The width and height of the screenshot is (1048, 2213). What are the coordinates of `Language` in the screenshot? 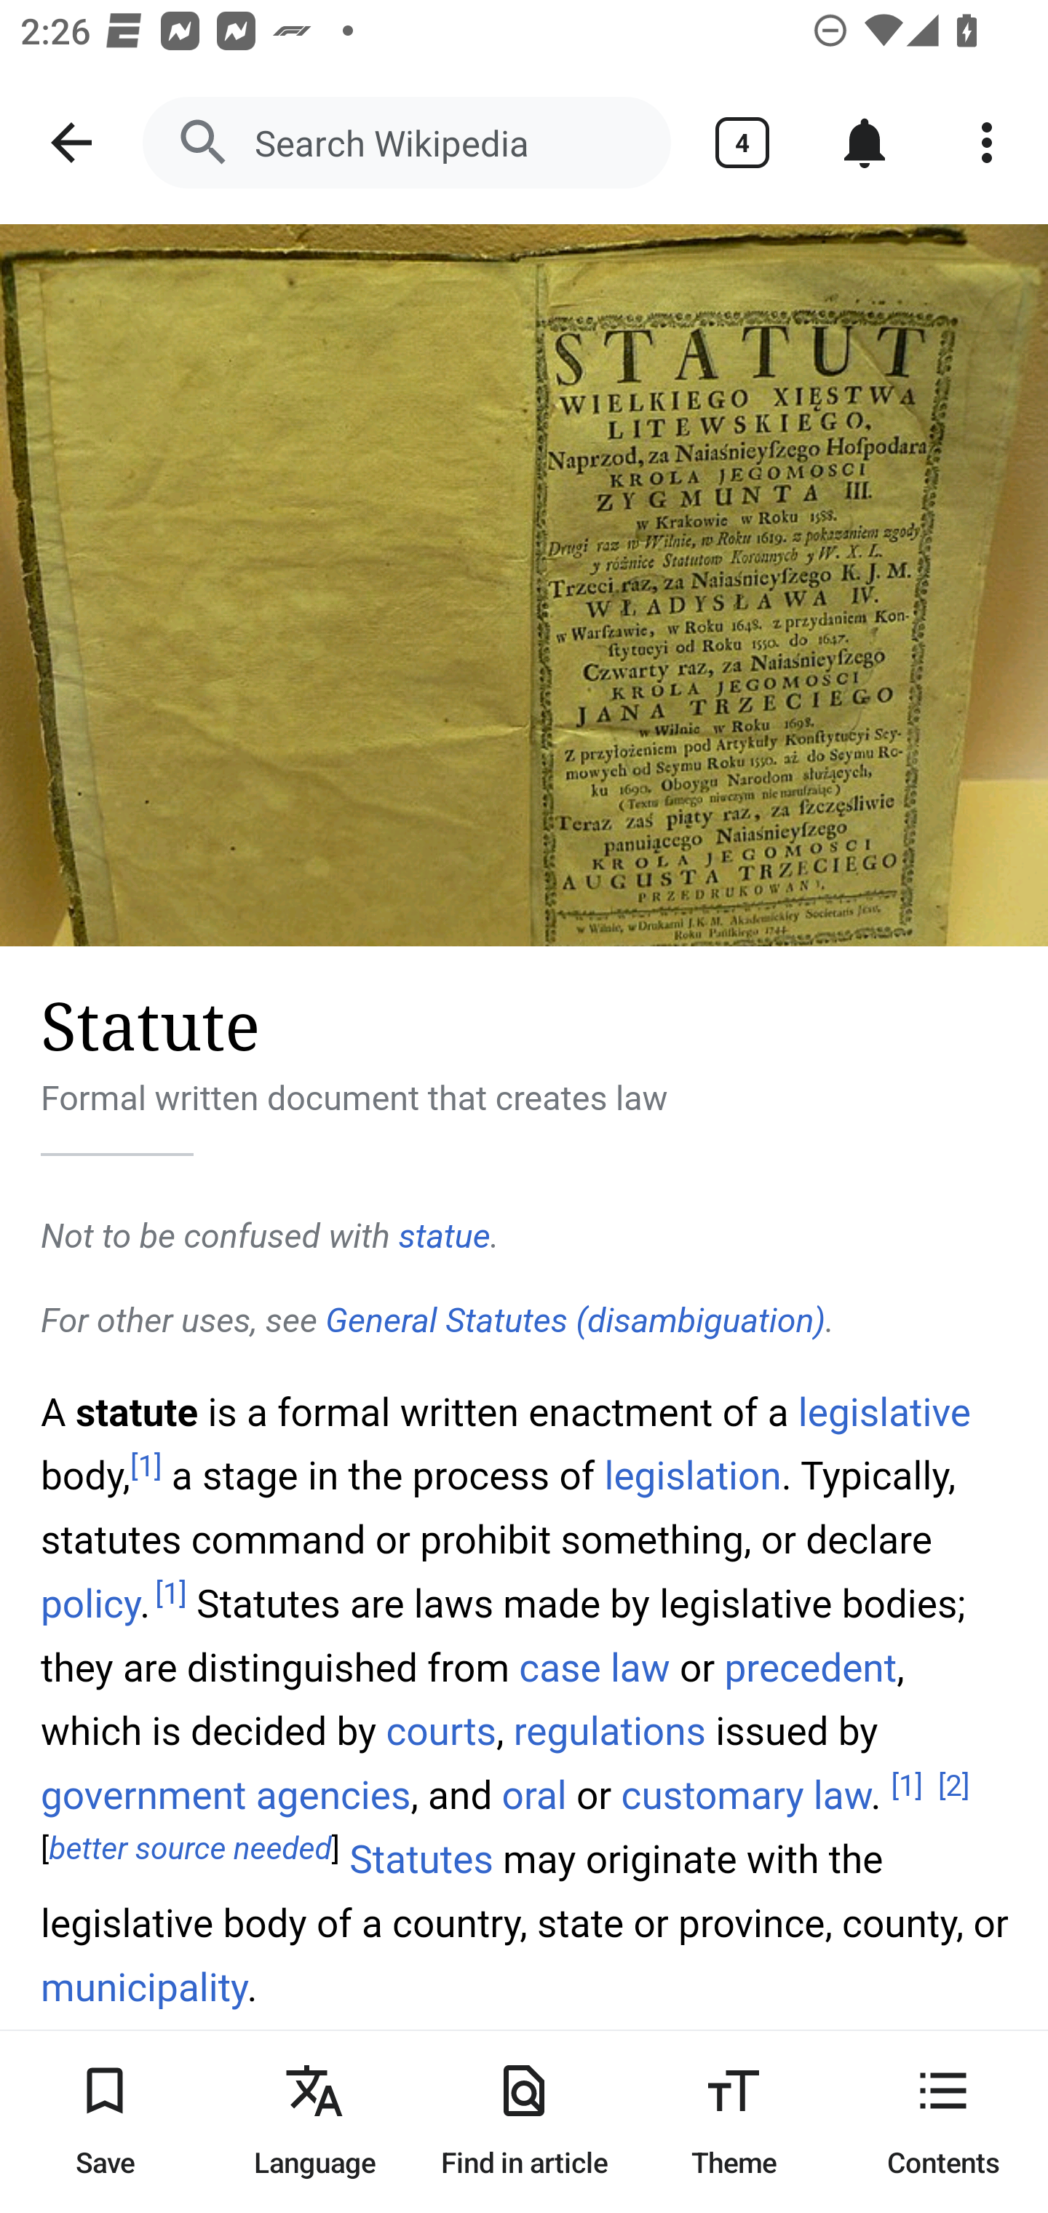 It's located at (314, 2121).